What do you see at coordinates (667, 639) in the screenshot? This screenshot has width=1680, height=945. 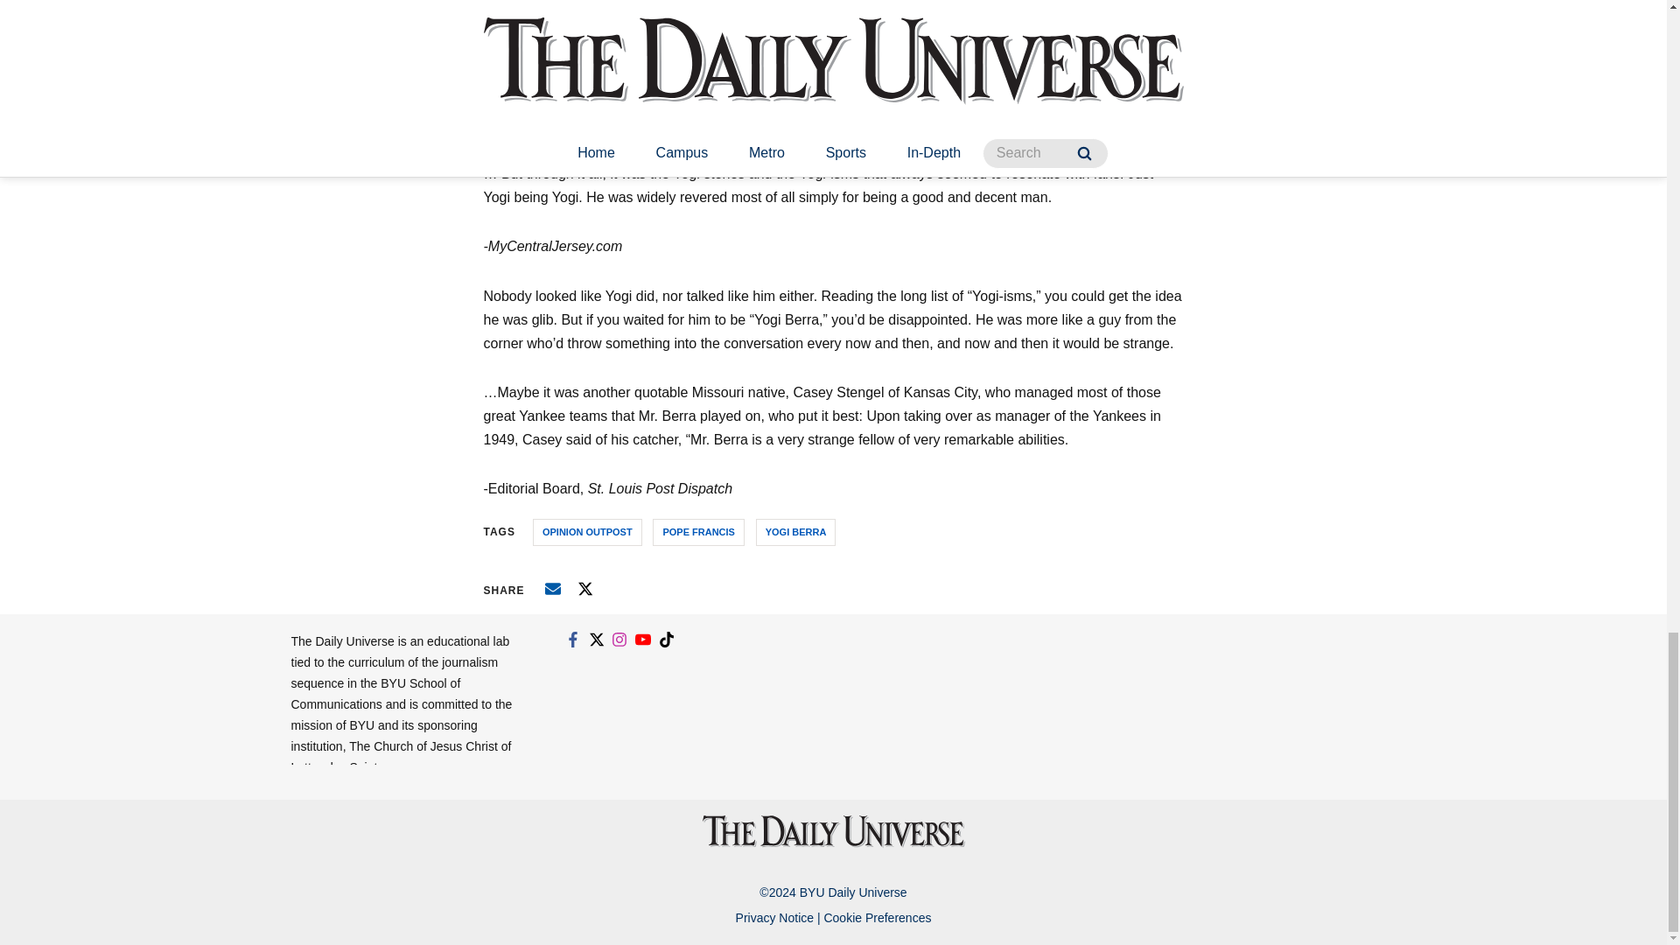 I see `Link to tiktok` at bounding box center [667, 639].